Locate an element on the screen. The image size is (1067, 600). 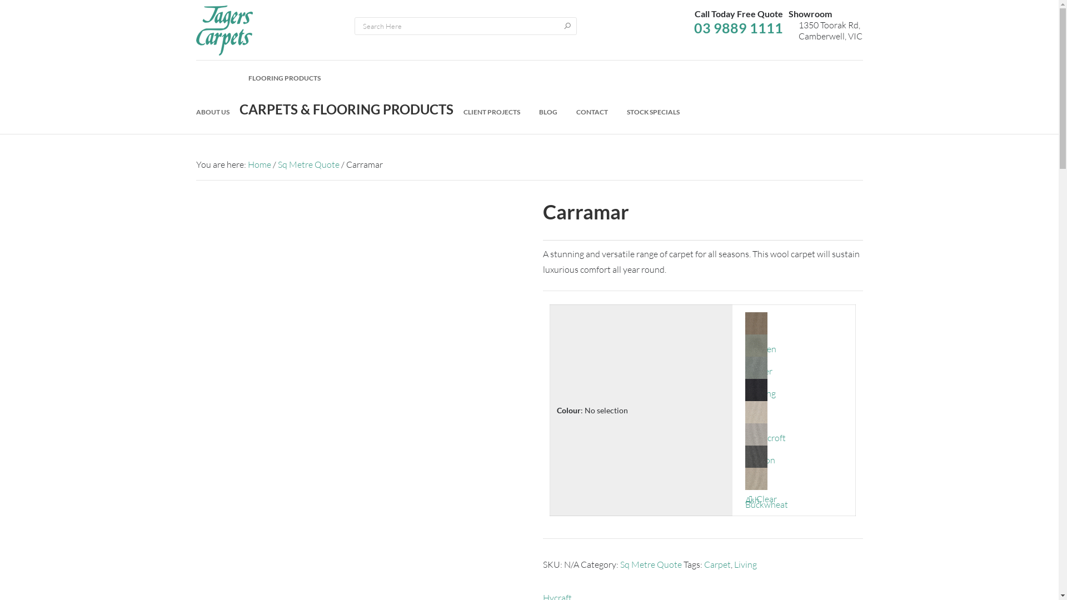
Home is located at coordinates (260, 164).